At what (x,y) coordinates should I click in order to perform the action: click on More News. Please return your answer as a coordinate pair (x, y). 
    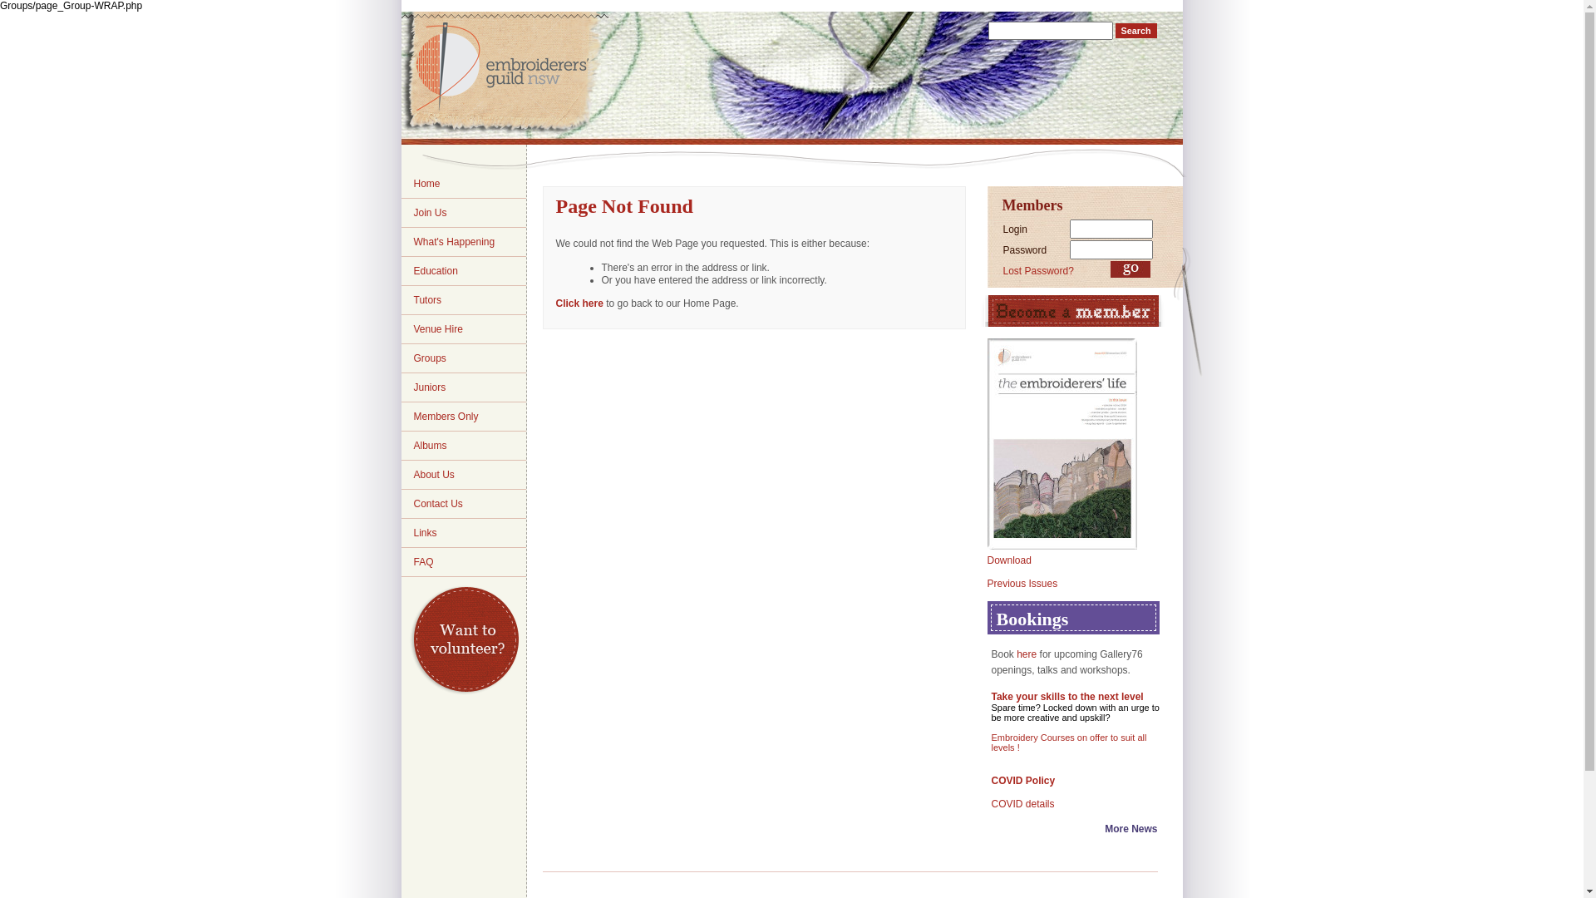
    Looking at the image, I should click on (1130, 829).